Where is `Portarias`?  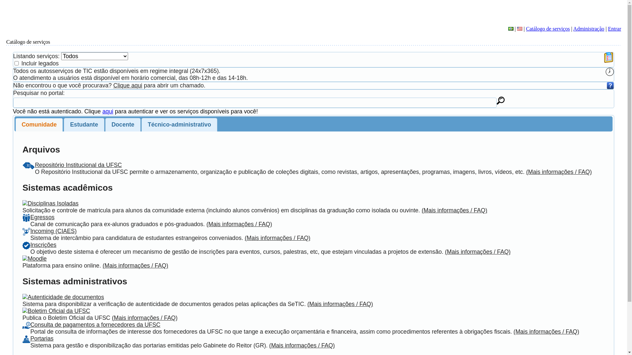 Portarias is located at coordinates (42, 339).